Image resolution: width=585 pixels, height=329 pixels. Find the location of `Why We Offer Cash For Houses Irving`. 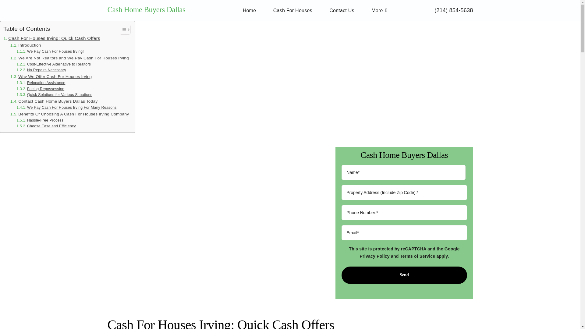

Why We Offer Cash For Houses Irving is located at coordinates (51, 77).